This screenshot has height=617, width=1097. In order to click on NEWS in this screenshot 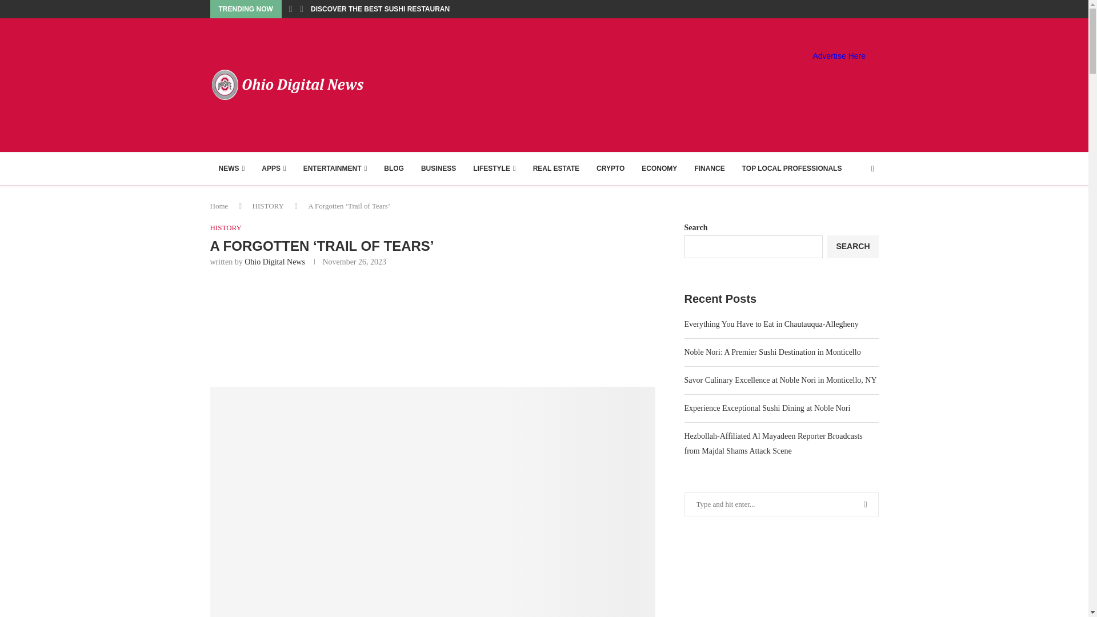, I will do `click(232, 169)`.